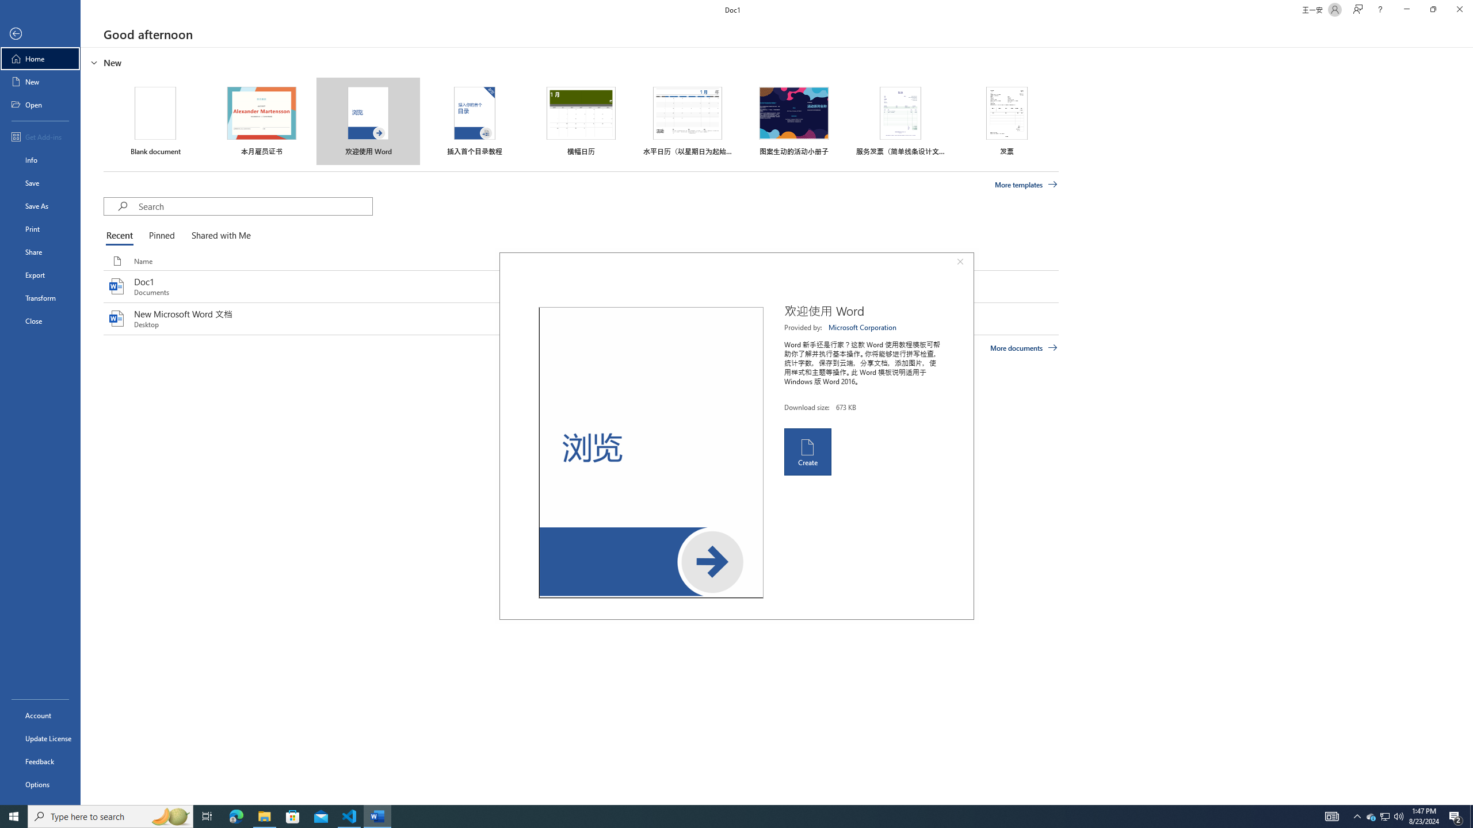 The image size is (1473, 828). Describe the element at coordinates (40, 715) in the screenshot. I see `Account` at that location.